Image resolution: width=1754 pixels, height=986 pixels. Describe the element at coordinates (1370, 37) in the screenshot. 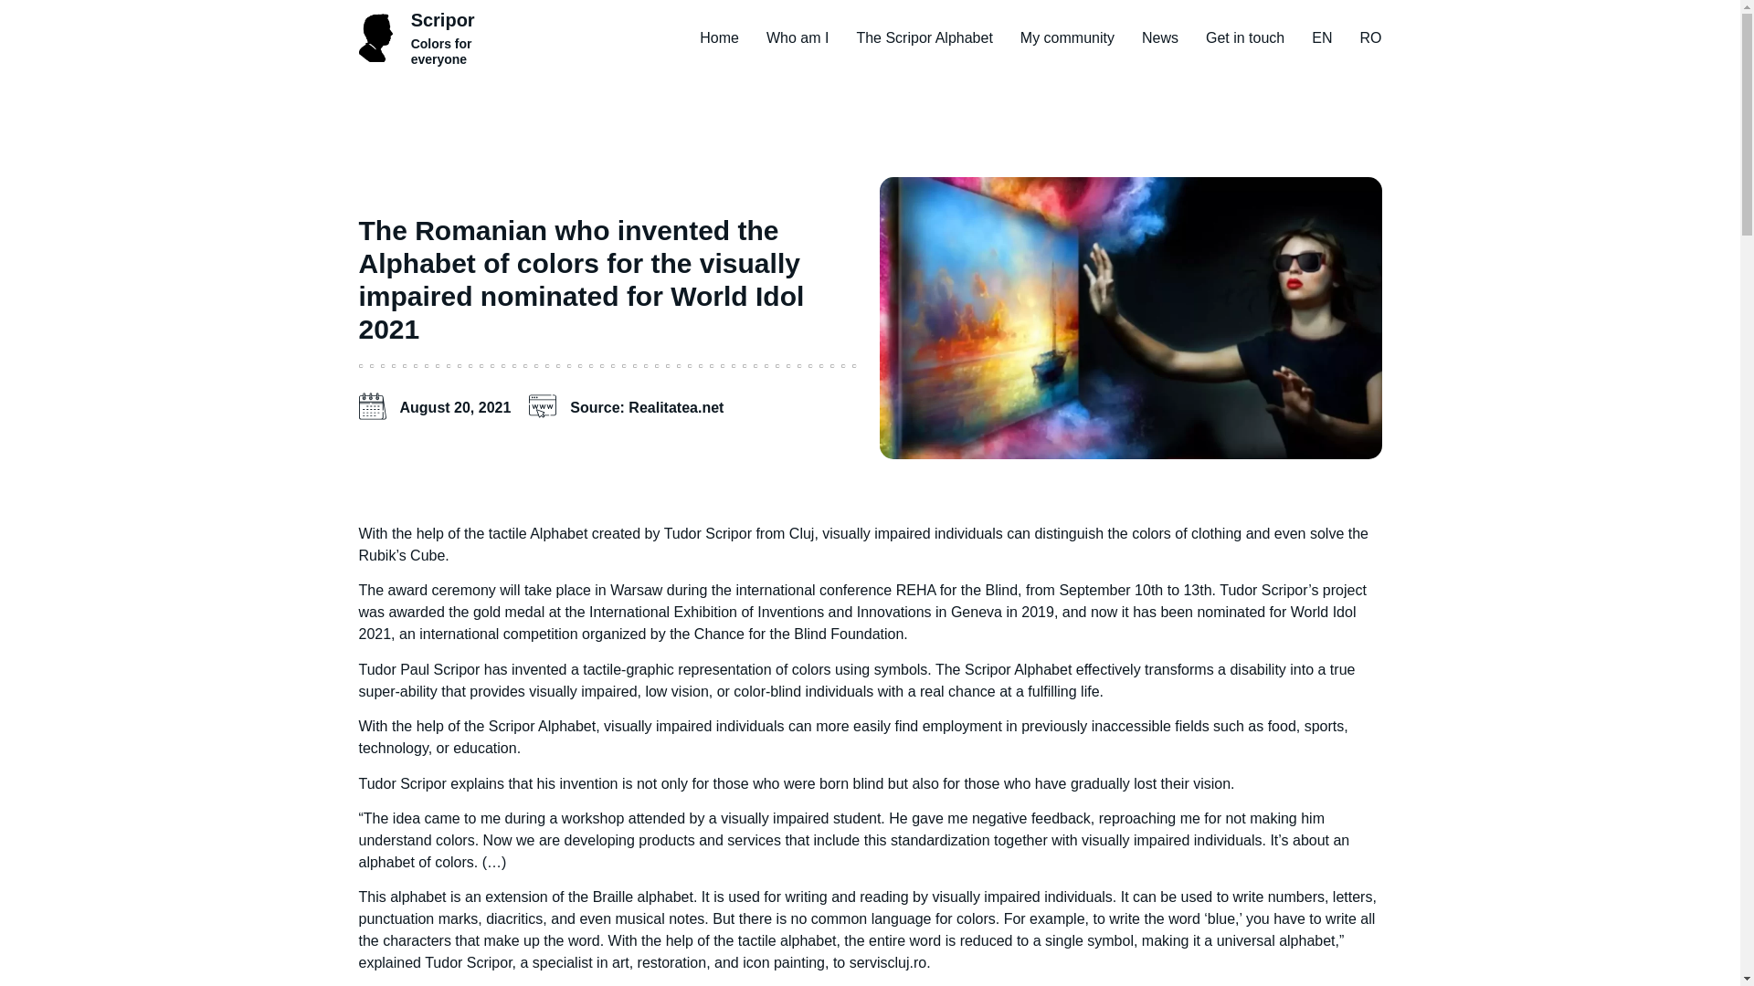

I see `RO` at that location.